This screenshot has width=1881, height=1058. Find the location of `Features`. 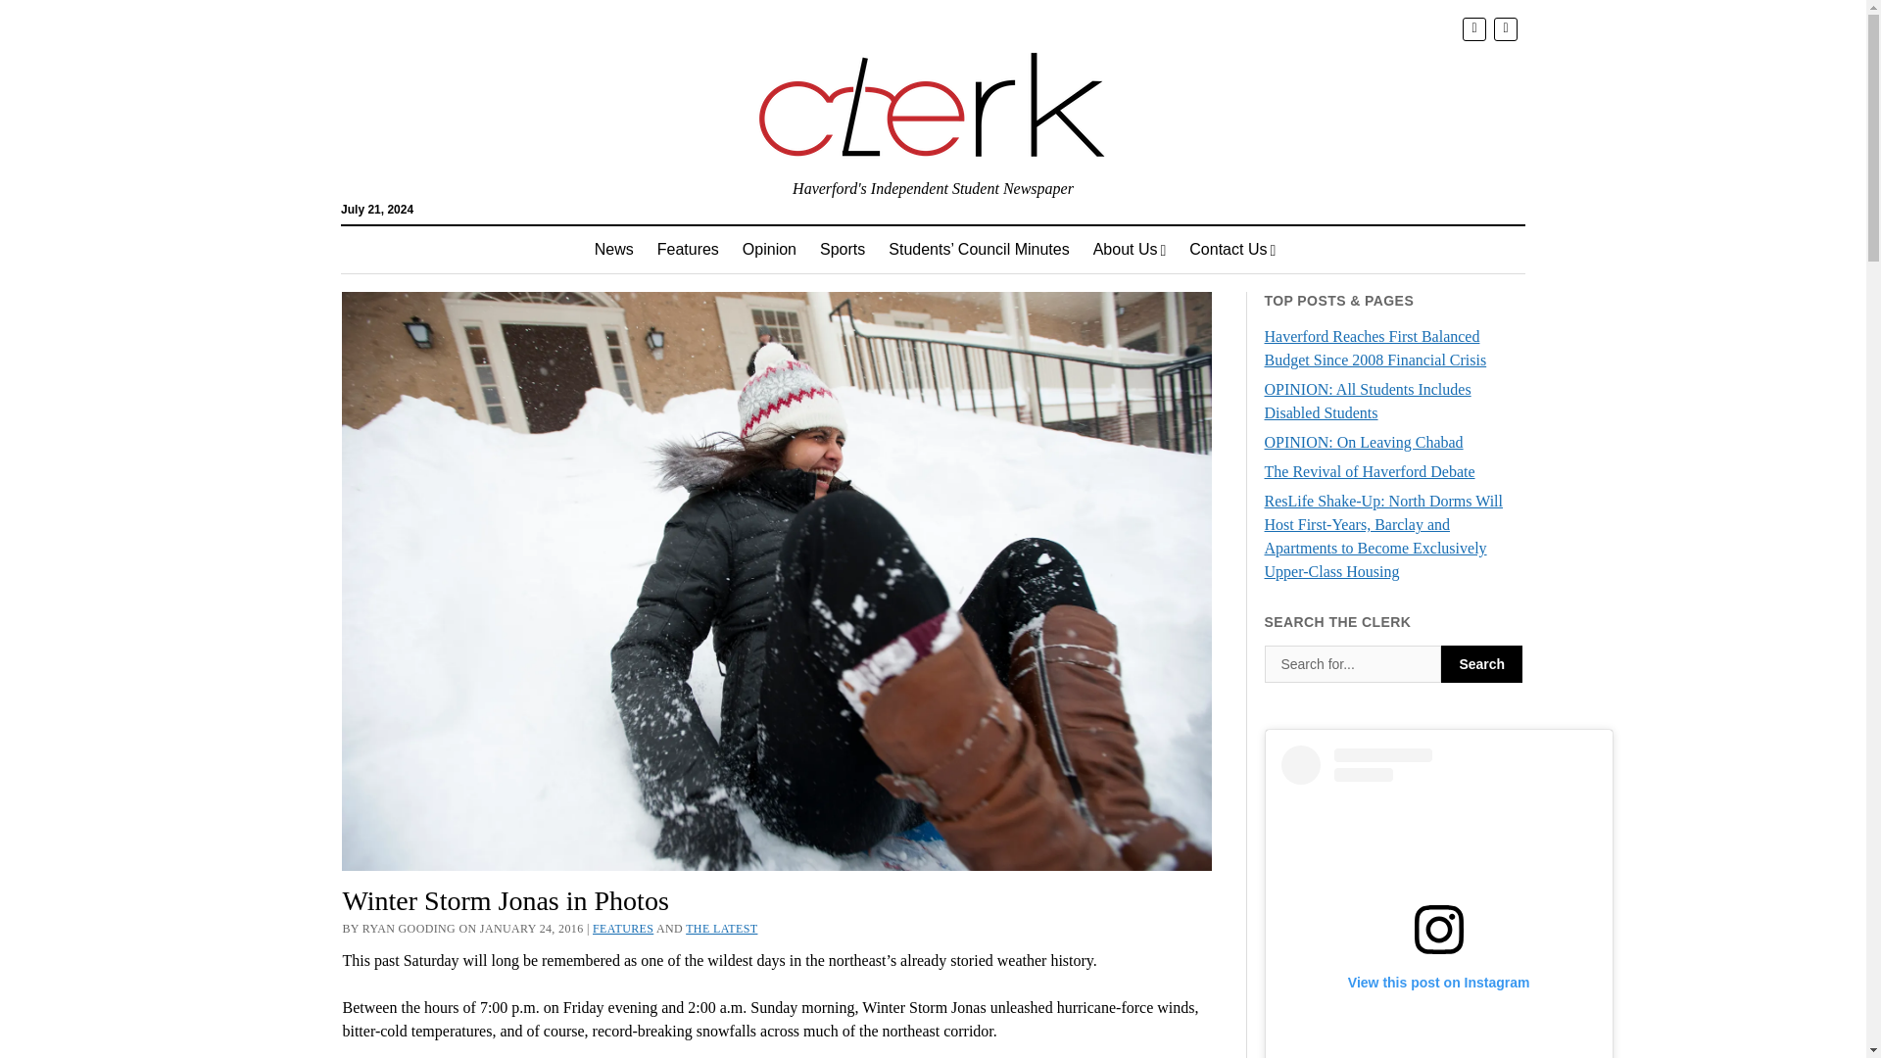

Features is located at coordinates (688, 249).